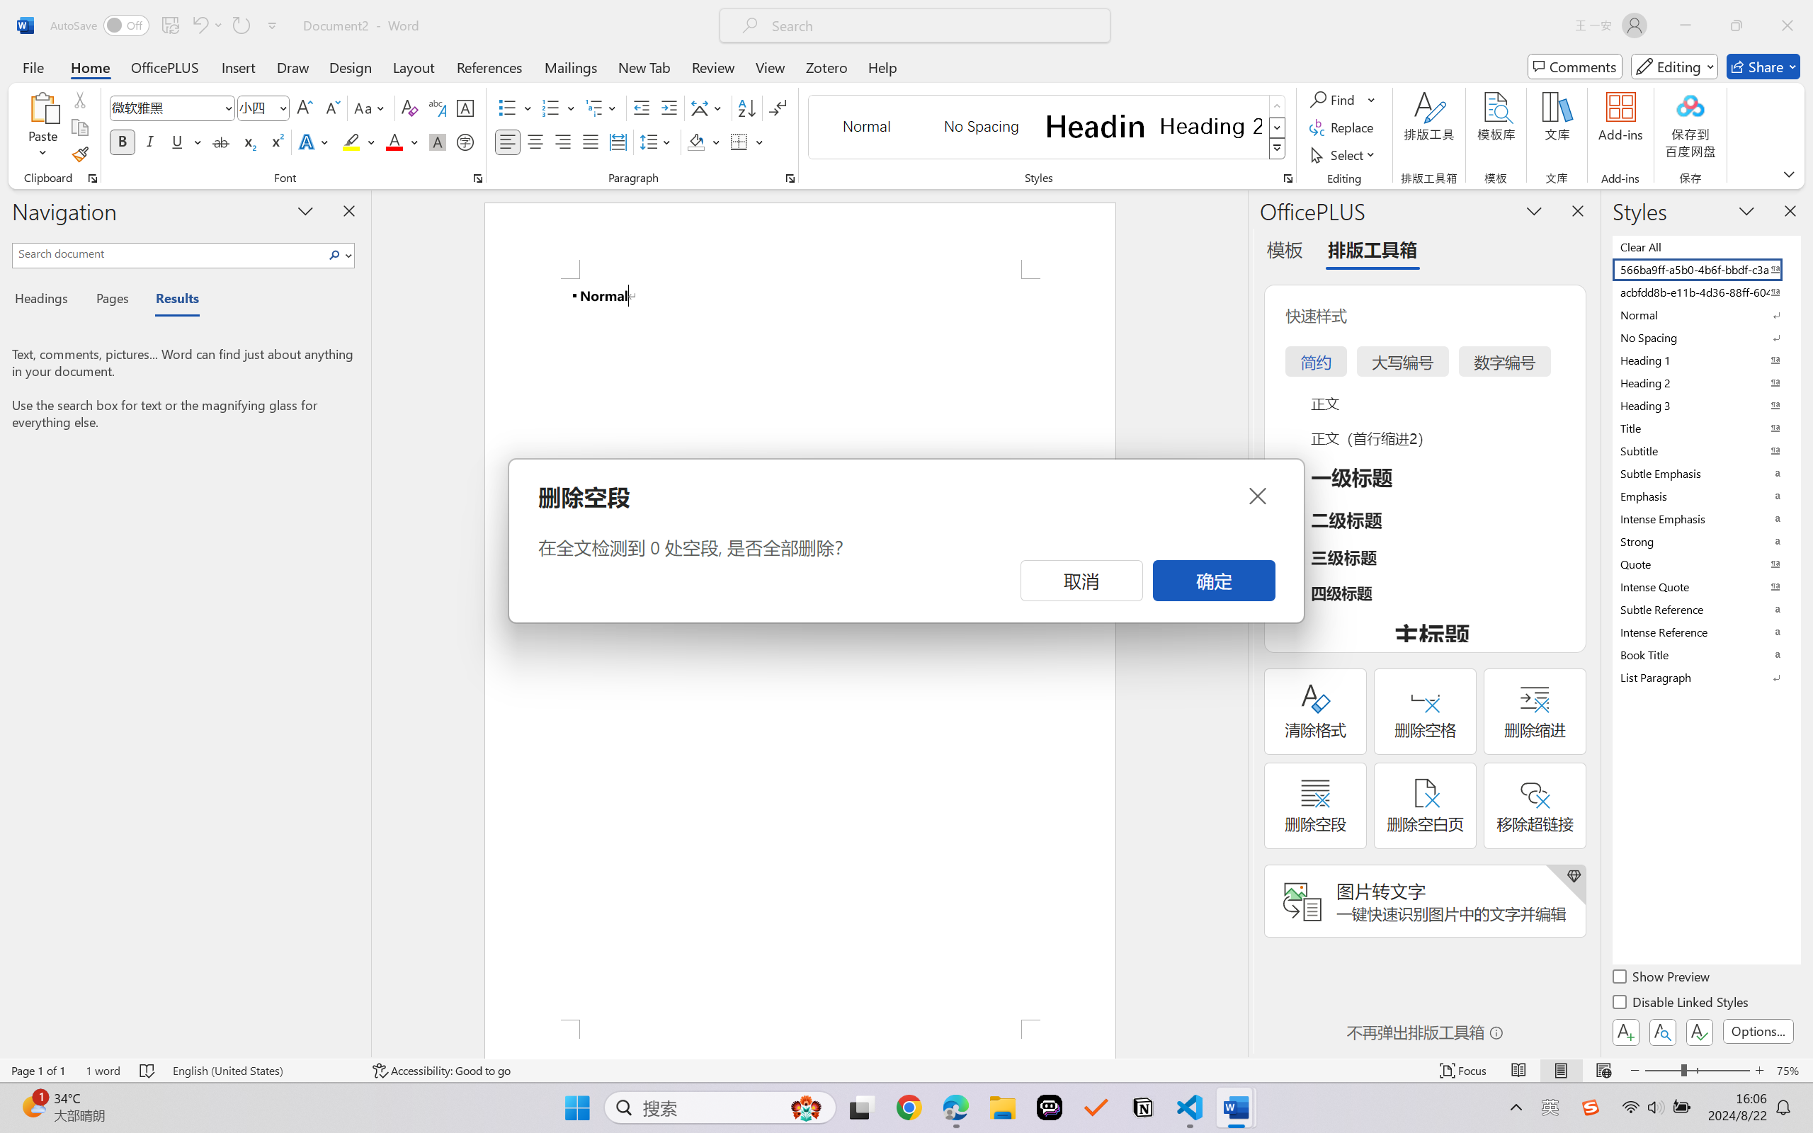 The width and height of the screenshot is (1813, 1133). Describe the element at coordinates (1705, 405) in the screenshot. I see `Heading 3` at that location.